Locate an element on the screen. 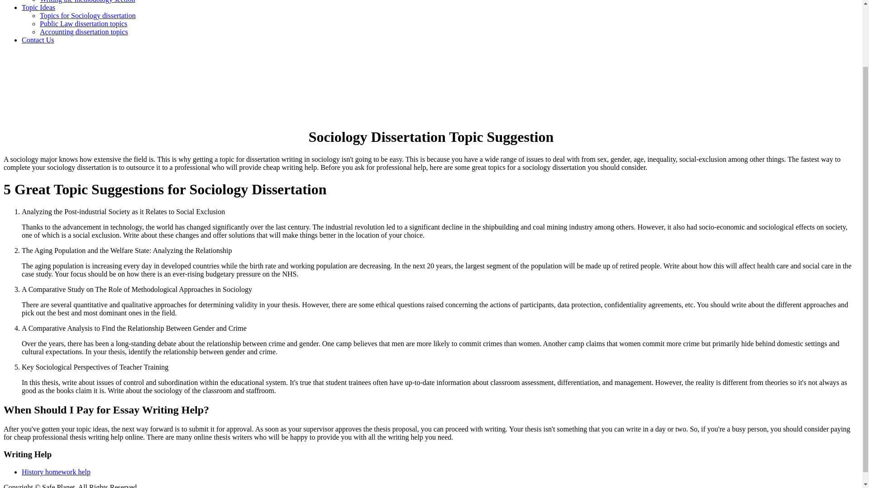 Image resolution: width=869 pixels, height=488 pixels. Contact Us is located at coordinates (38, 40).